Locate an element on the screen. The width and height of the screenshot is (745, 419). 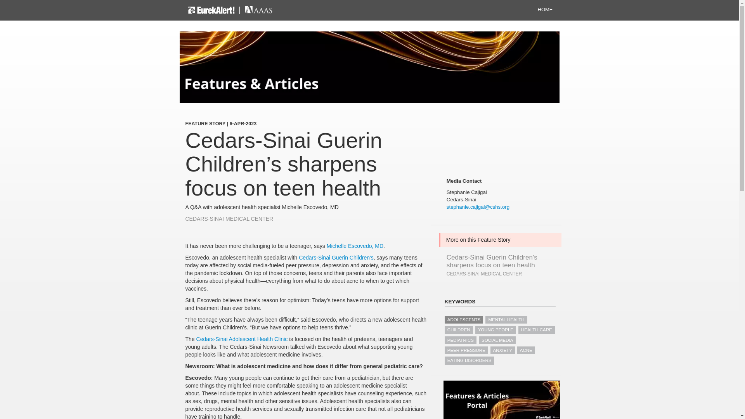
EATING DISORDERS is located at coordinates (470, 360).